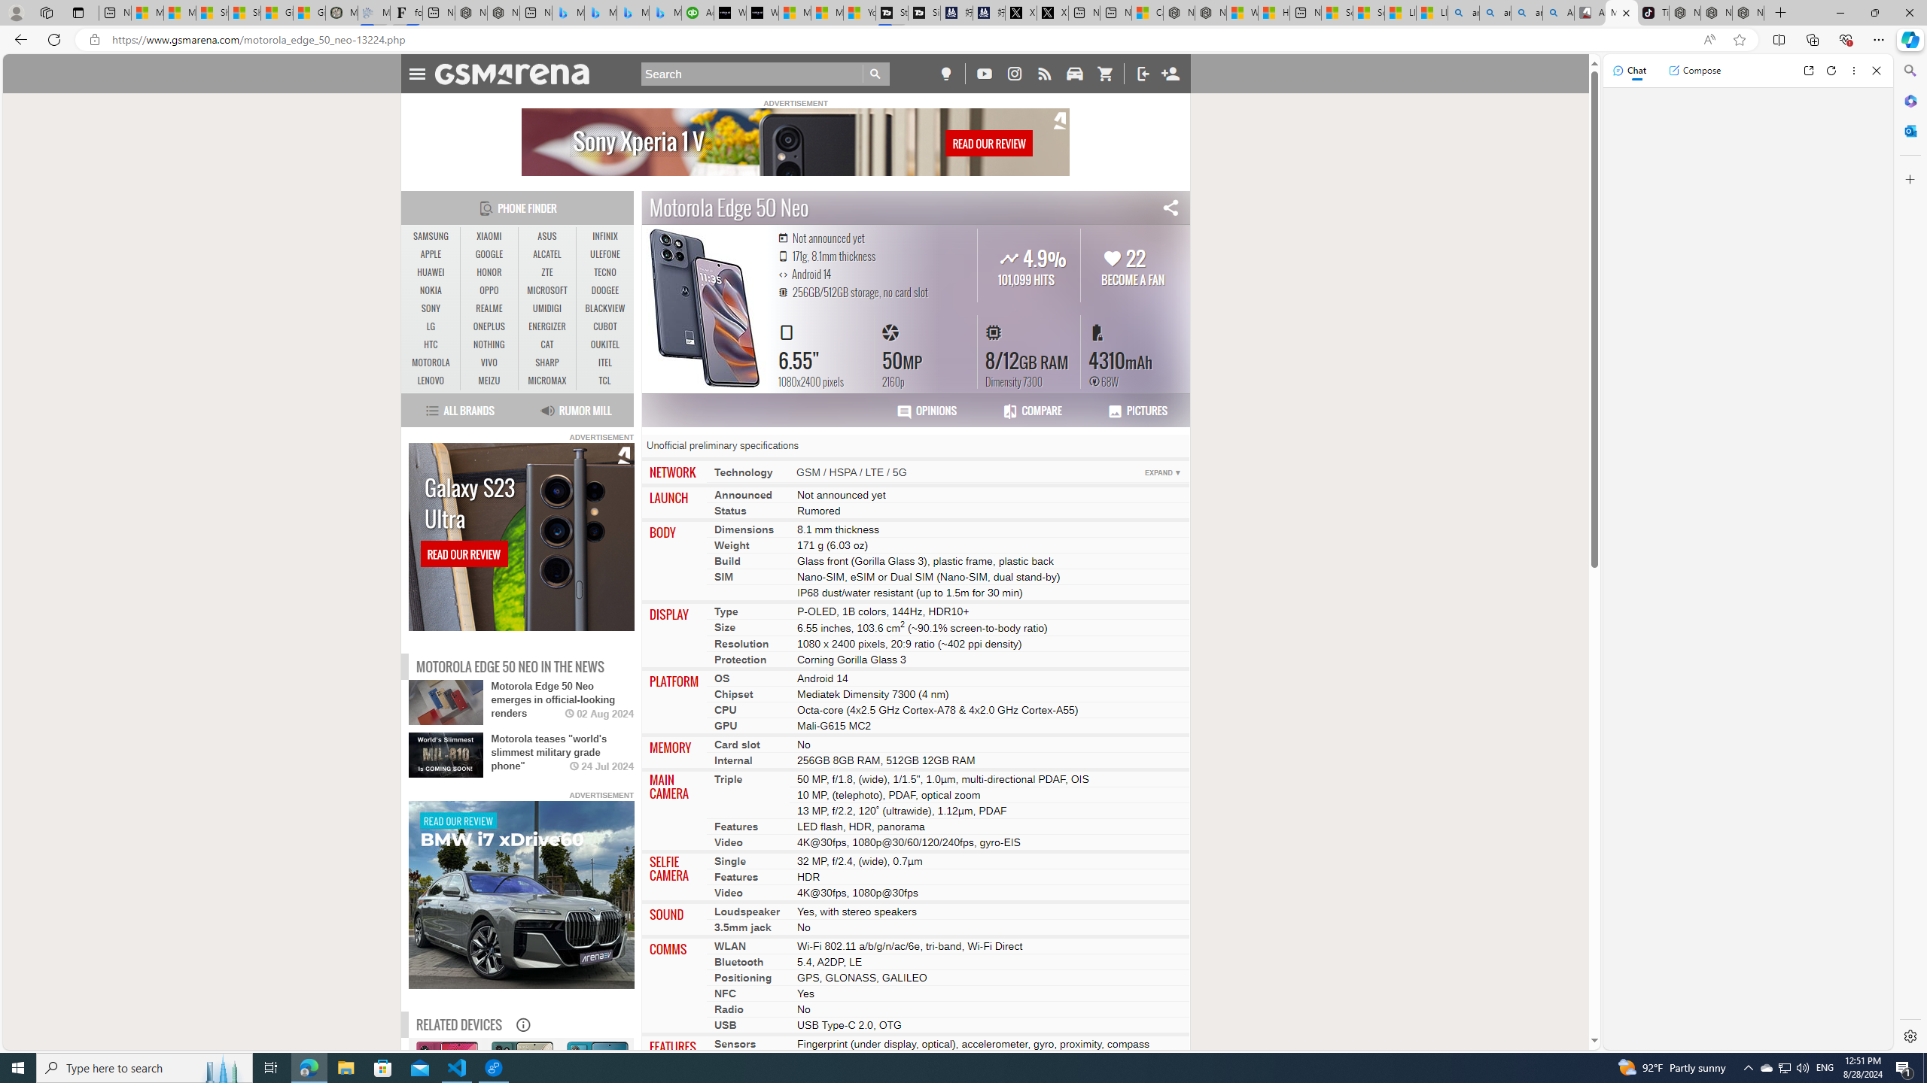 The image size is (1927, 1083). Describe the element at coordinates (725, 1024) in the screenshot. I see `USB` at that location.